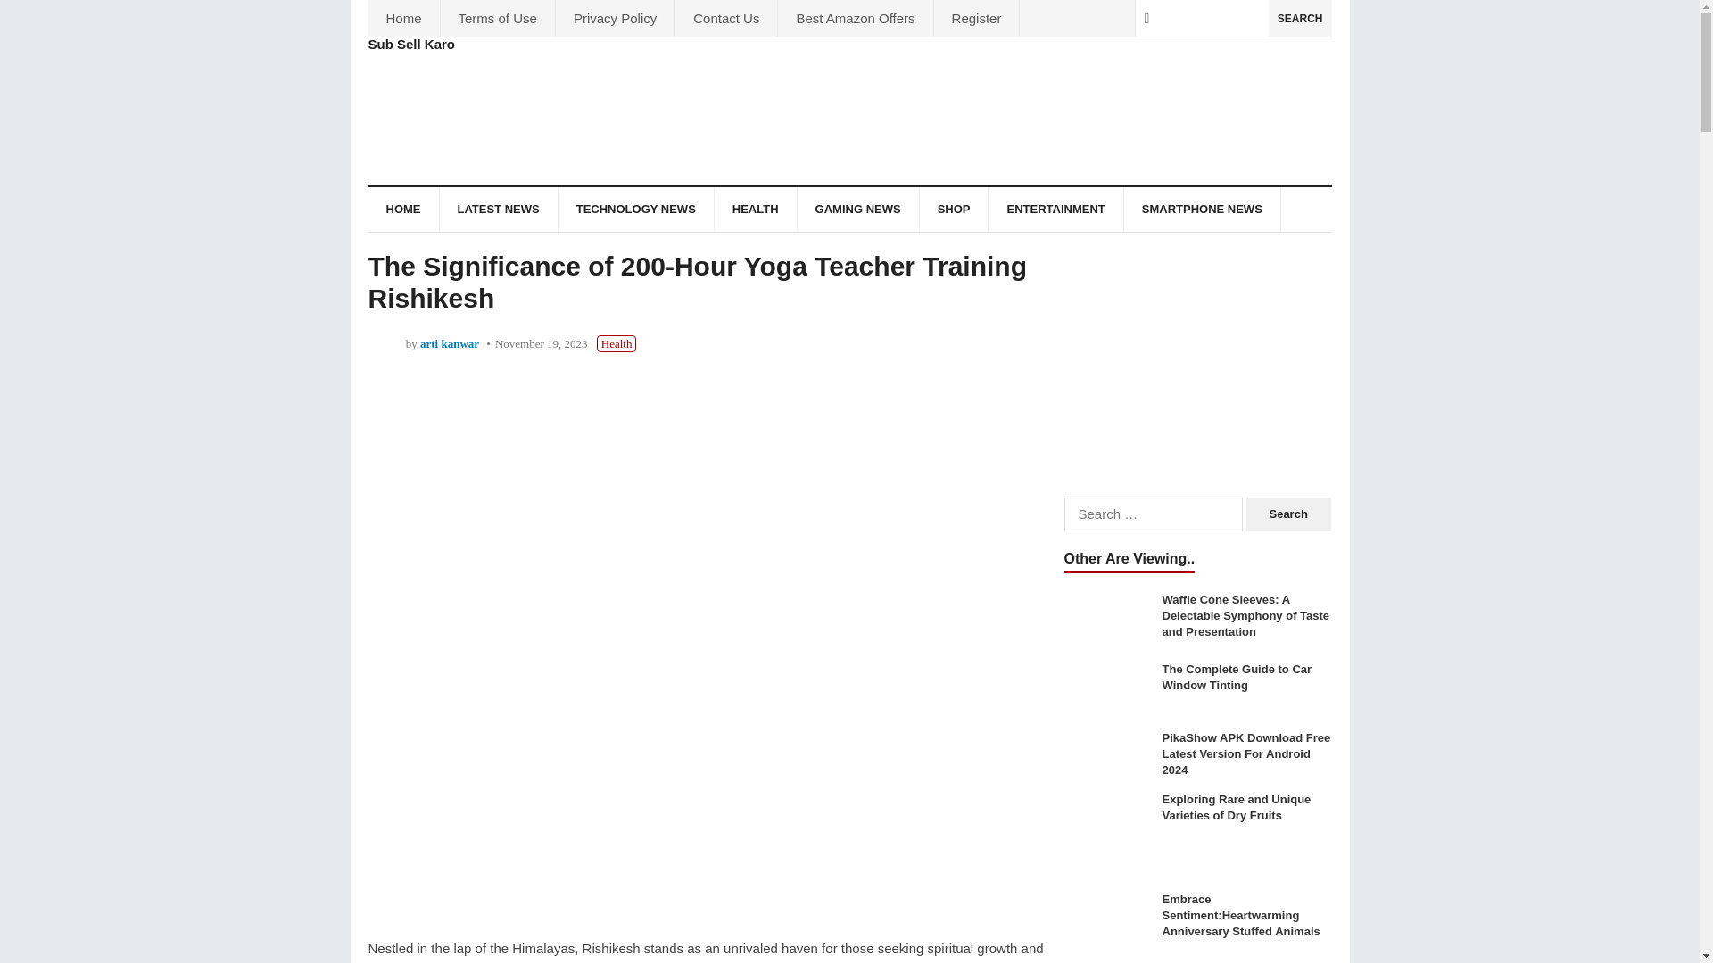  I want to click on TECHNOLOGY NEWS, so click(635, 209).